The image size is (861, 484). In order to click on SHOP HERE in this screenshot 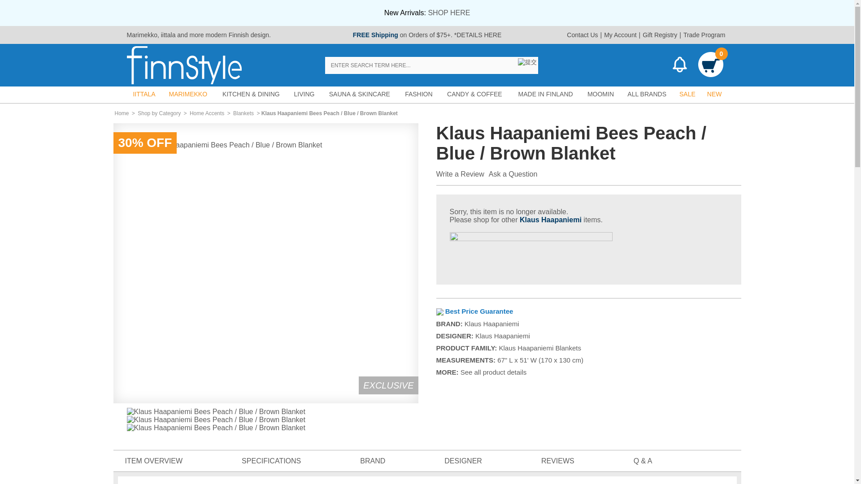, I will do `click(449, 13)`.